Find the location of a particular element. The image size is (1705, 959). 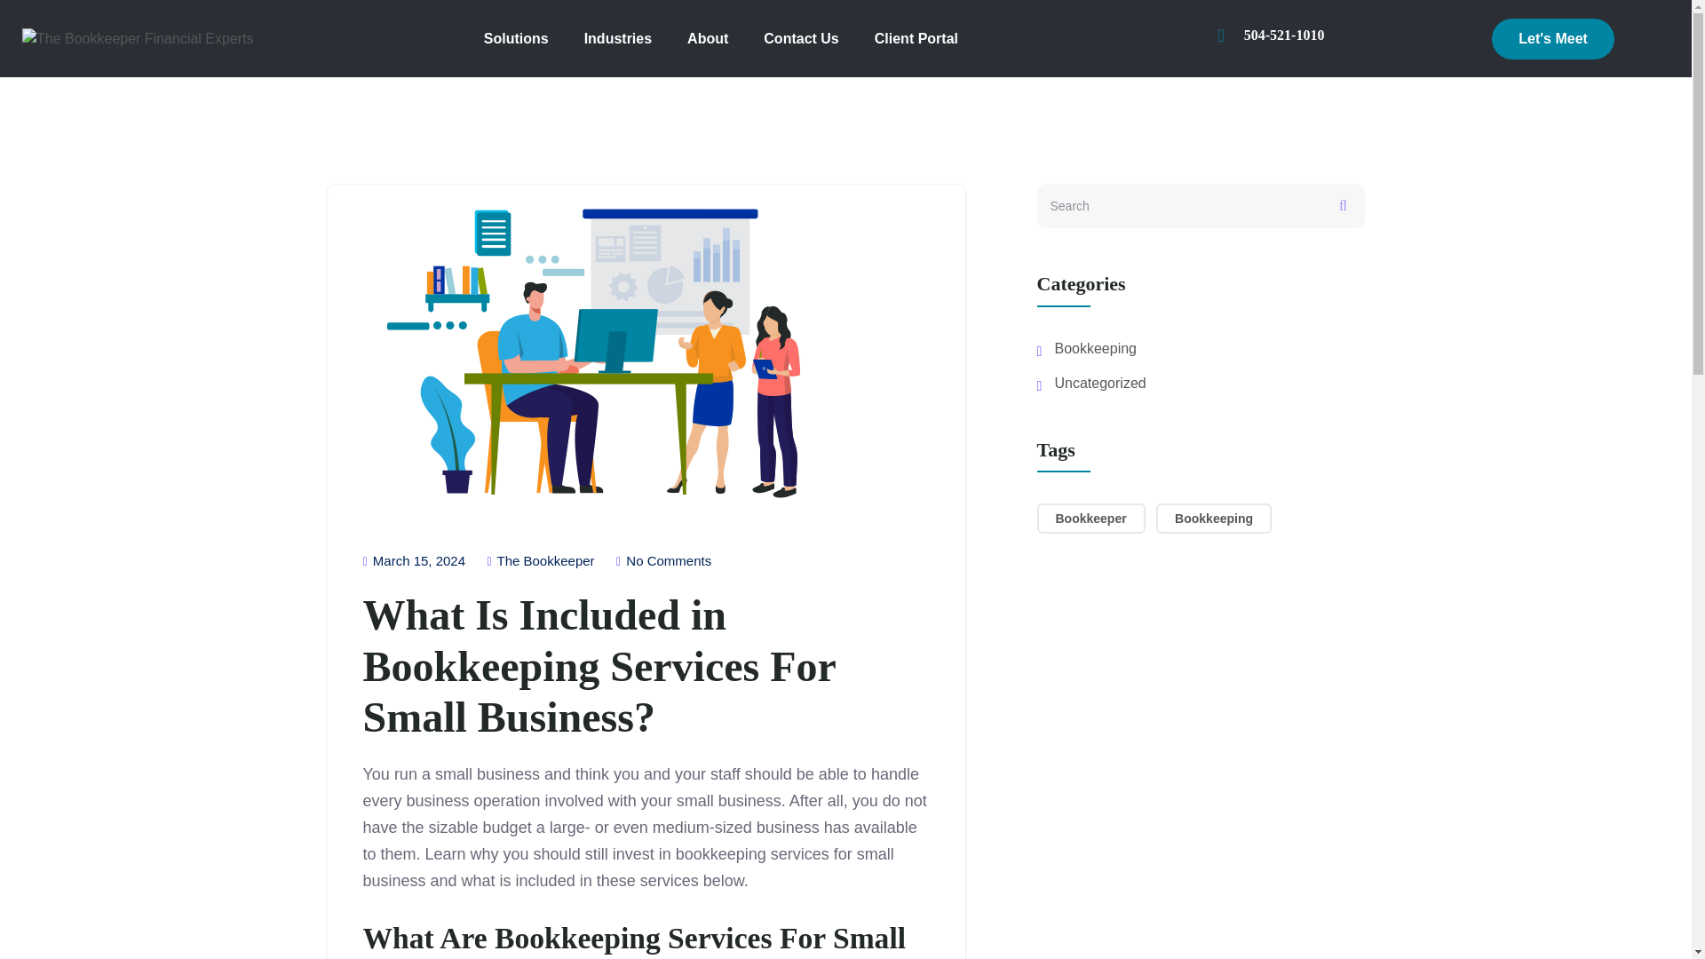

No Comments is located at coordinates (662, 561).